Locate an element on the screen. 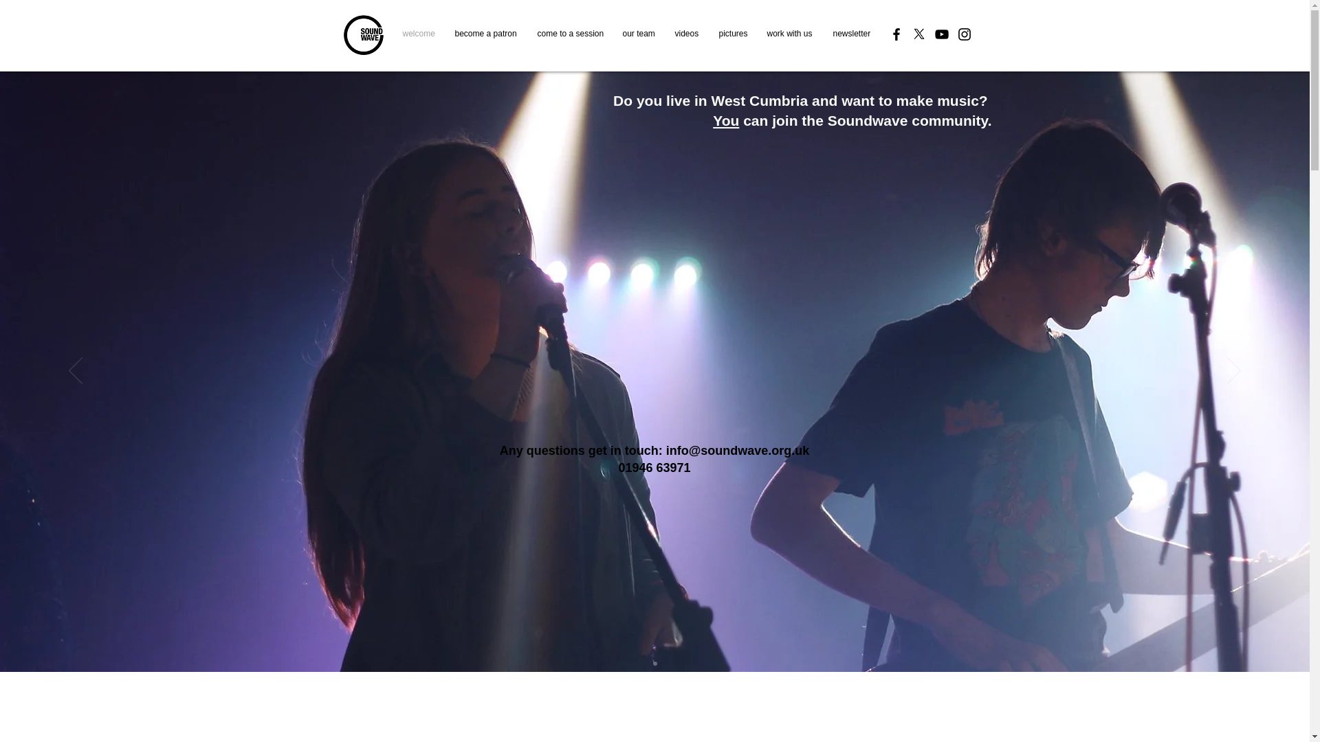  become a patron is located at coordinates (485, 33).